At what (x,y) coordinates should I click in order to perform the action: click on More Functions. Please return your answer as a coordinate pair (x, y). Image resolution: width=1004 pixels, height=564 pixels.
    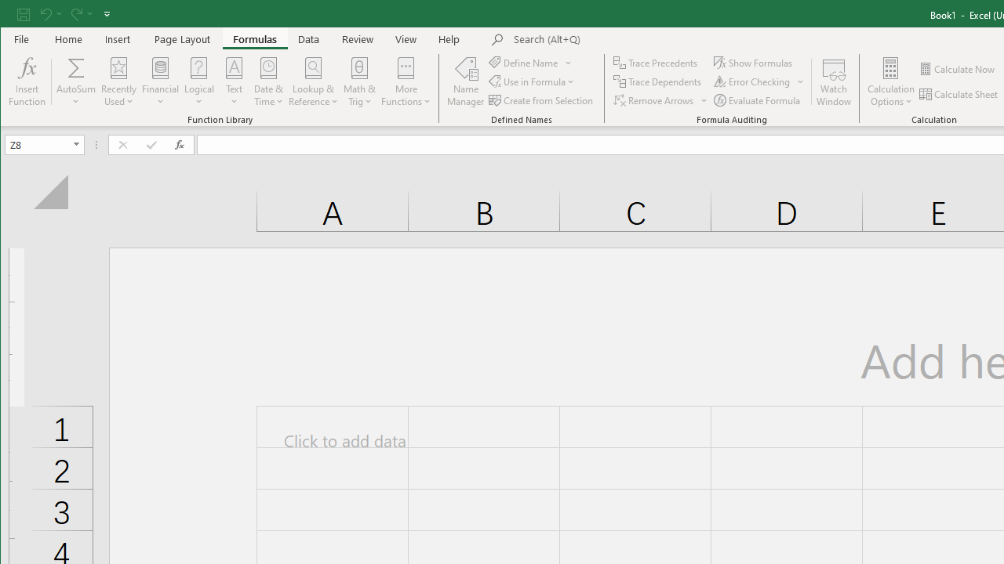
    Looking at the image, I should click on (406, 81).